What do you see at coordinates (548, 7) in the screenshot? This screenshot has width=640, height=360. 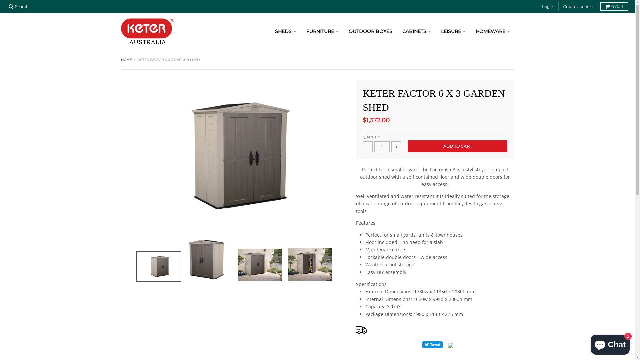 I see `Log in` at bounding box center [548, 7].